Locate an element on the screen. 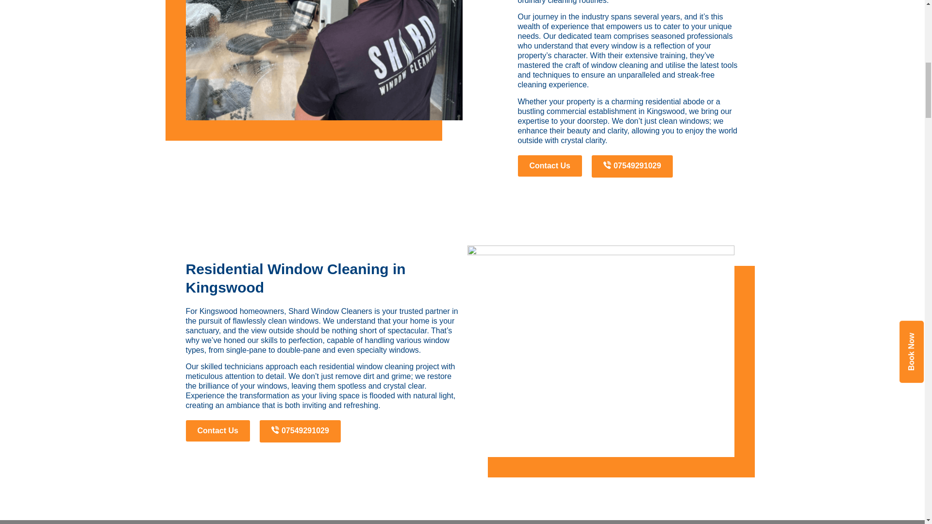 The height and width of the screenshot is (524, 932). 07549291029 is located at coordinates (300, 431).